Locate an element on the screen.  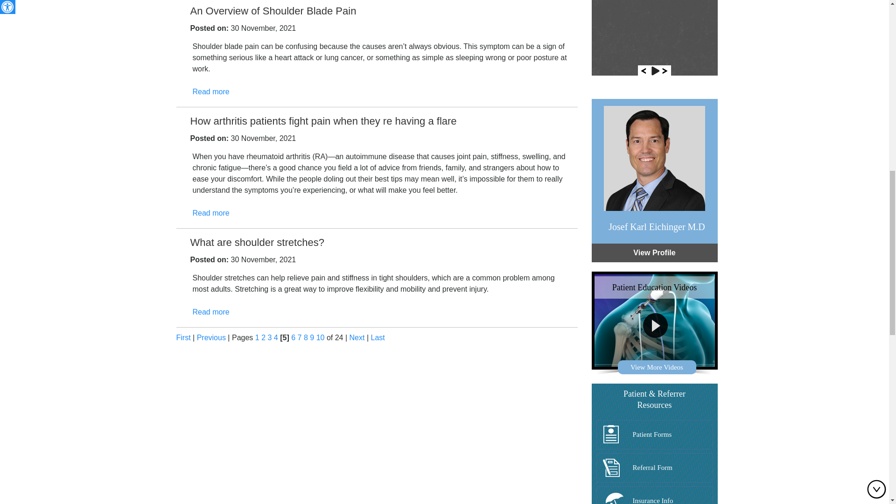
Page 8 is located at coordinates (306, 337).